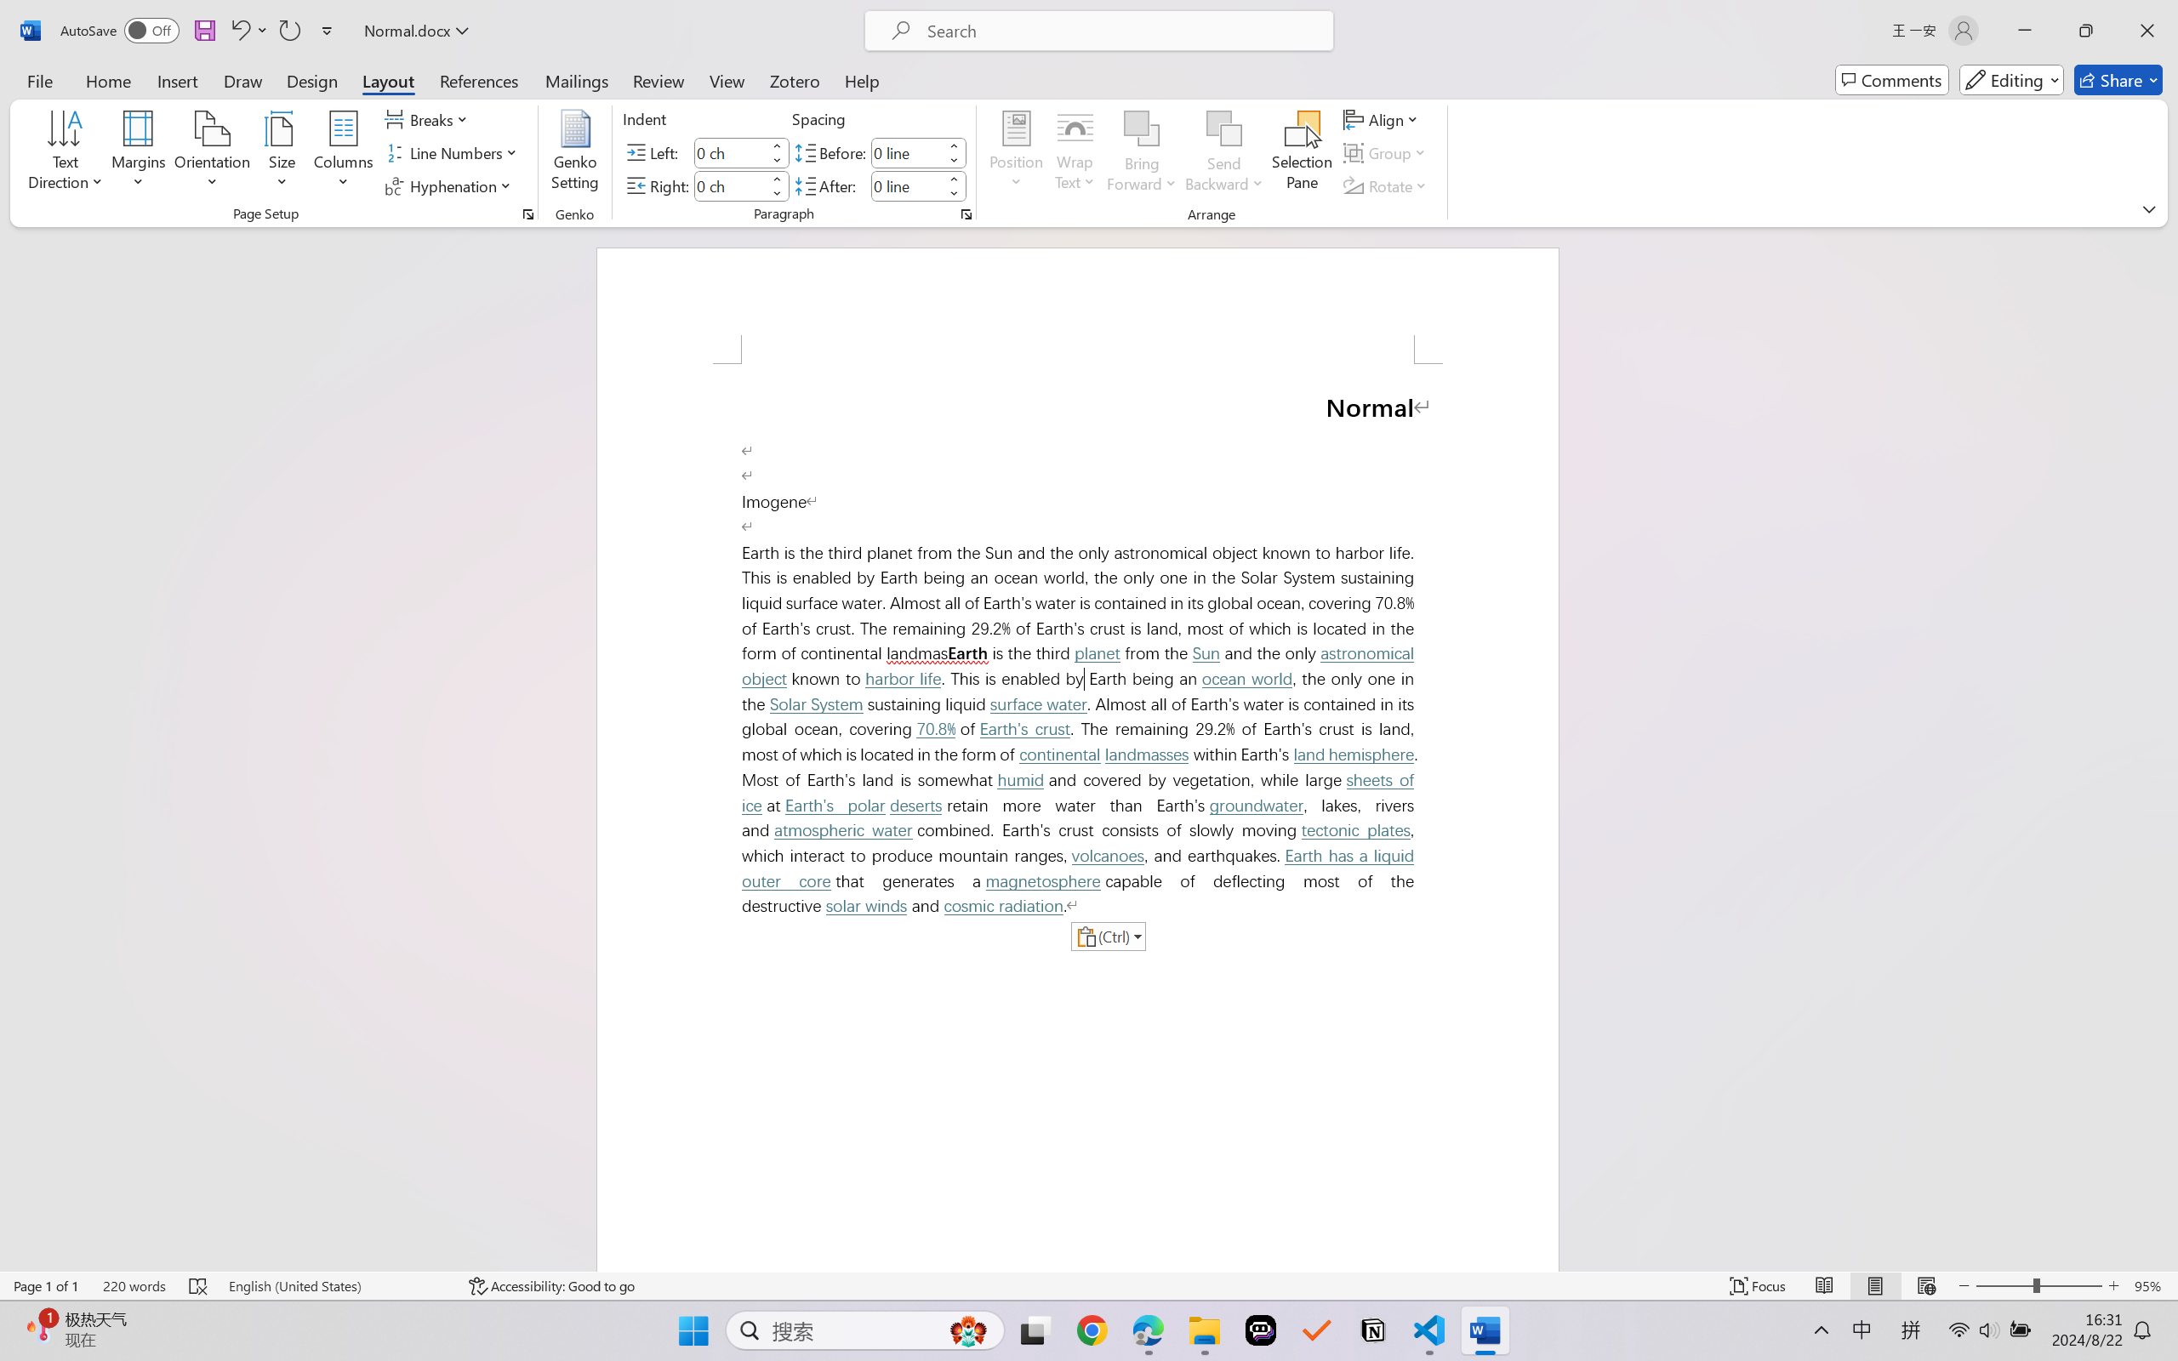 This screenshot has height=1361, width=2178. What do you see at coordinates (289, 31) in the screenshot?
I see `Repeat Doc Close` at bounding box center [289, 31].